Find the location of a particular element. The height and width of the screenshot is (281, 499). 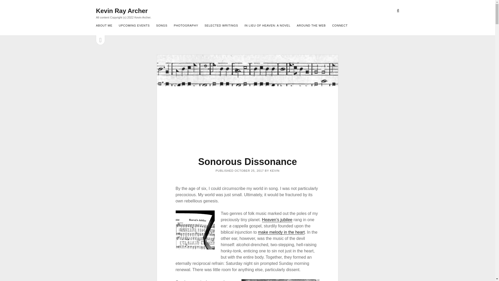

IN LIEU OF HEAVEN: A NOVEL is located at coordinates (267, 26).